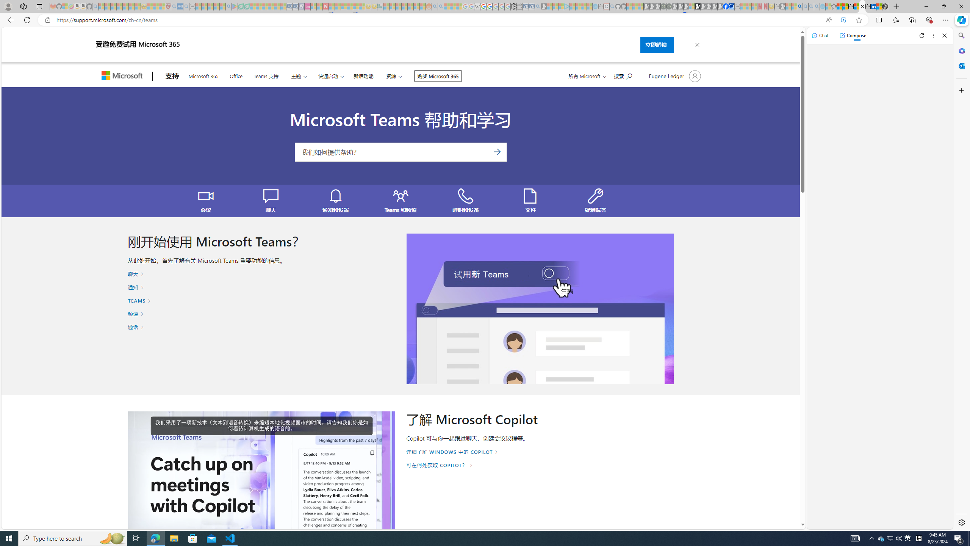 Image resolution: width=970 pixels, height=546 pixels. Describe the element at coordinates (961, 36) in the screenshot. I see `Search` at that location.